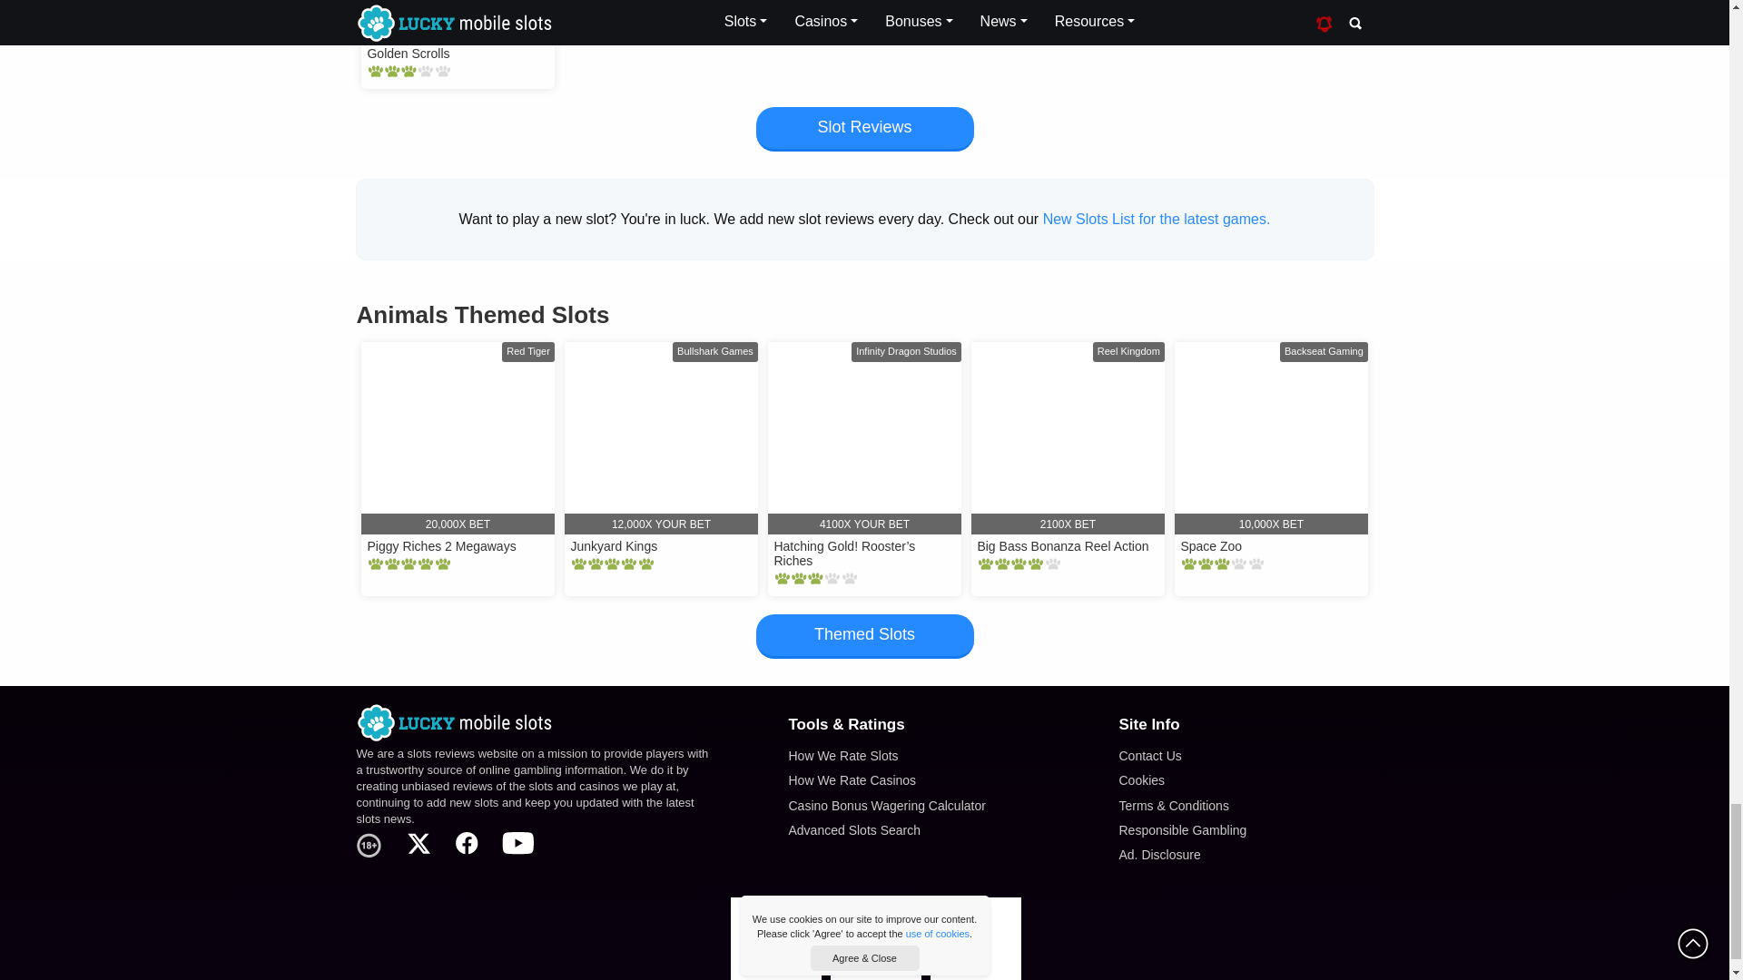  What do you see at coordinates (533, 722) in the screenshot?
I see `Home of Lucky Mobile Slots` at bounding box center [533, 722].